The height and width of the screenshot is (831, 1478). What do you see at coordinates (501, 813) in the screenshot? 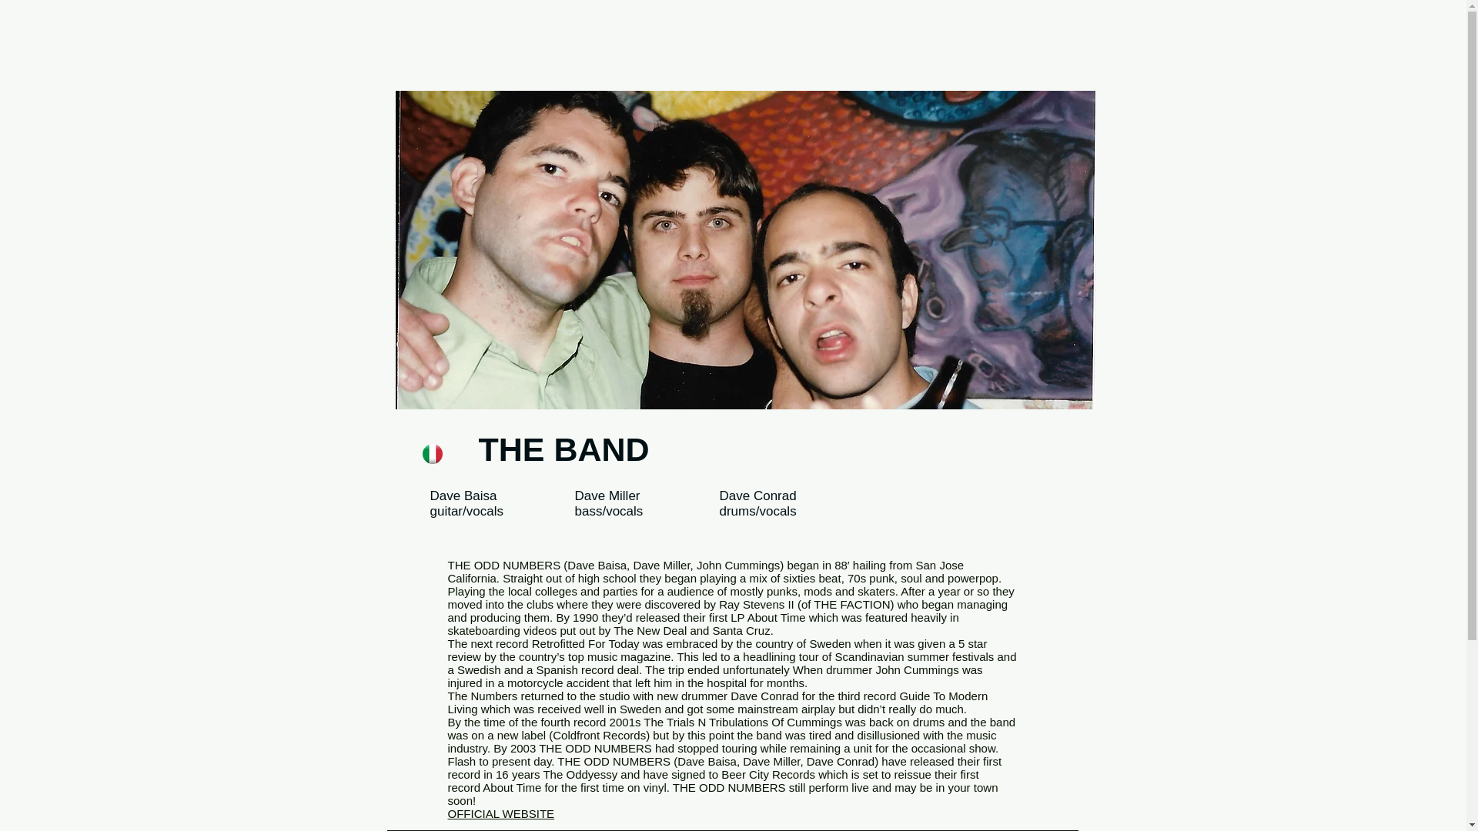
I see `OFFICIAL WEBSITE` at bounding box center [501, 813].